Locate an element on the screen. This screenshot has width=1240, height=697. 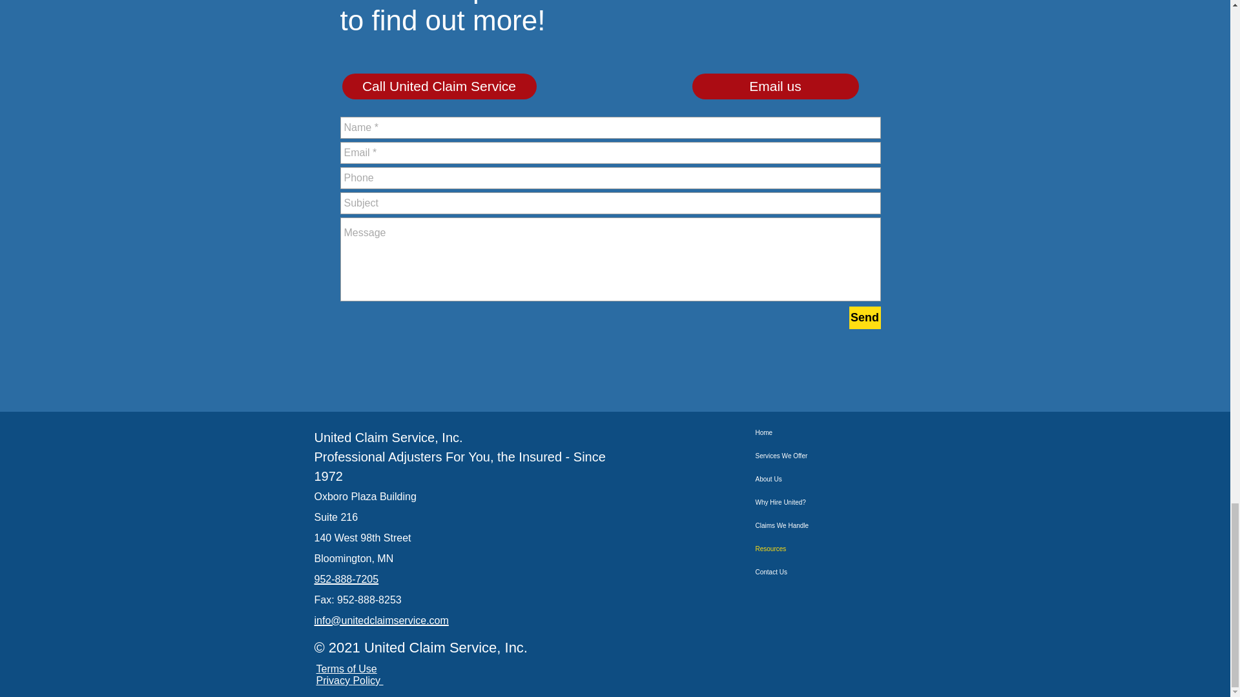
952-888-7205 is located at coordinates (346, 578).